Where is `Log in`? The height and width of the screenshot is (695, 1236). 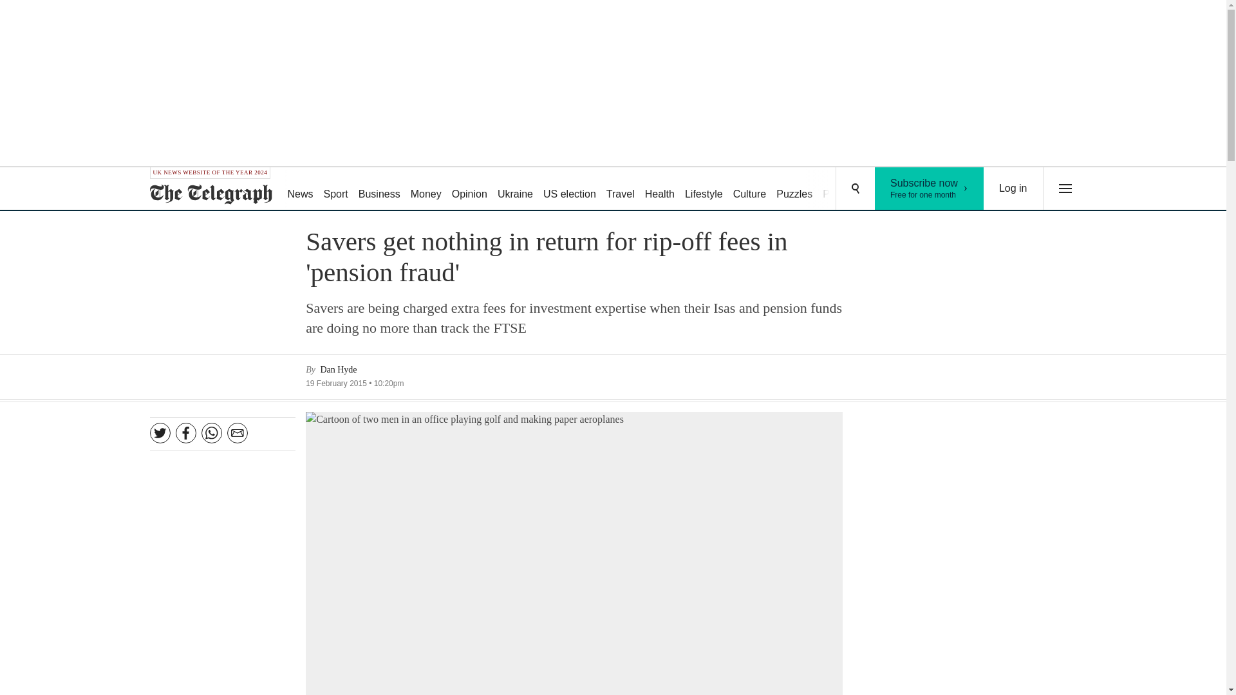 Log in is located at coordinates (1013, 189).